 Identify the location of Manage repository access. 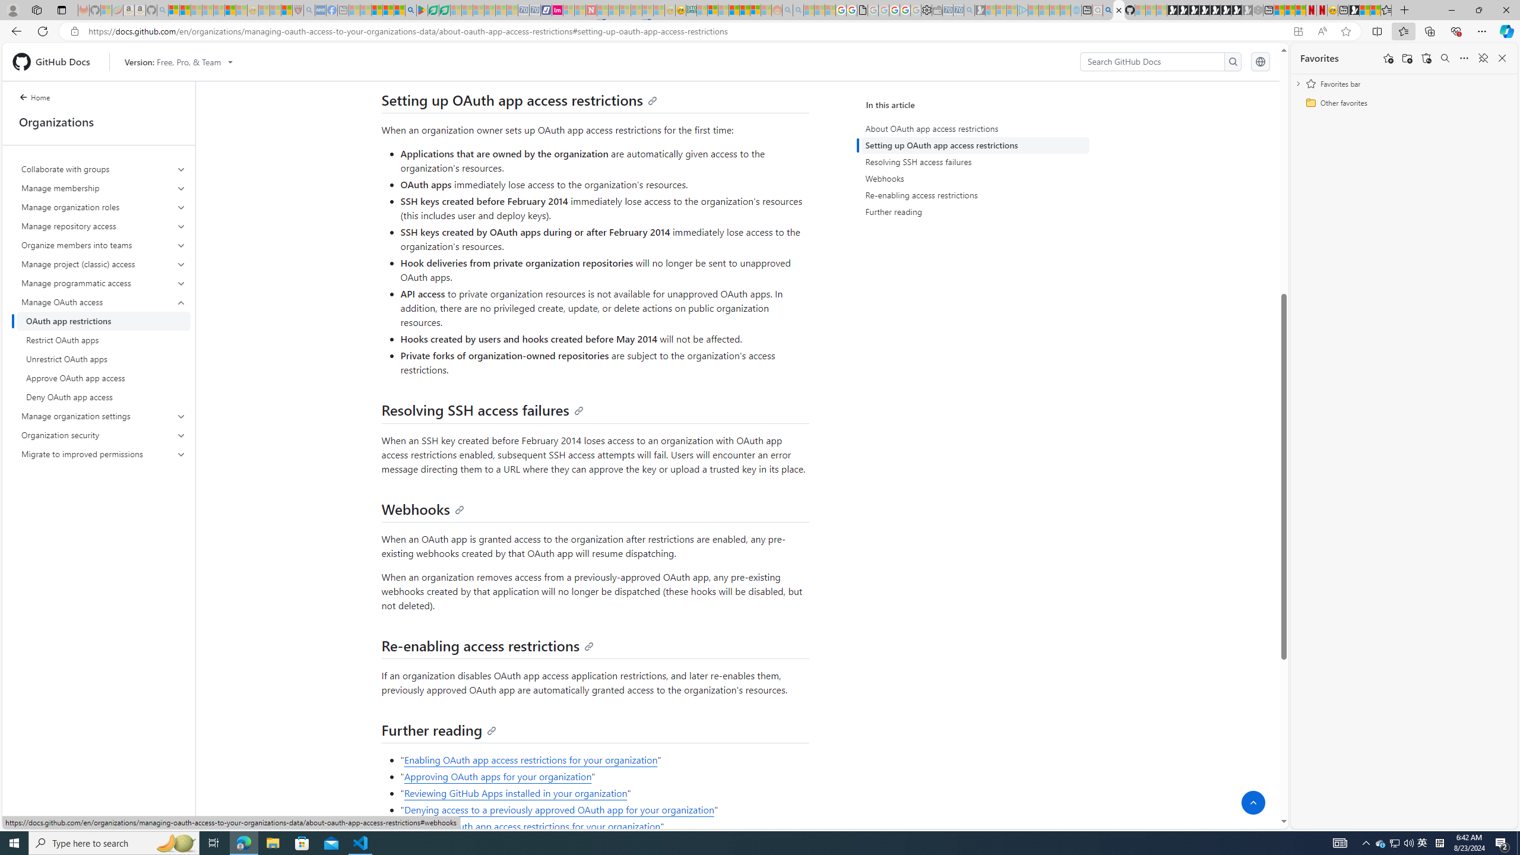
(103, 226).